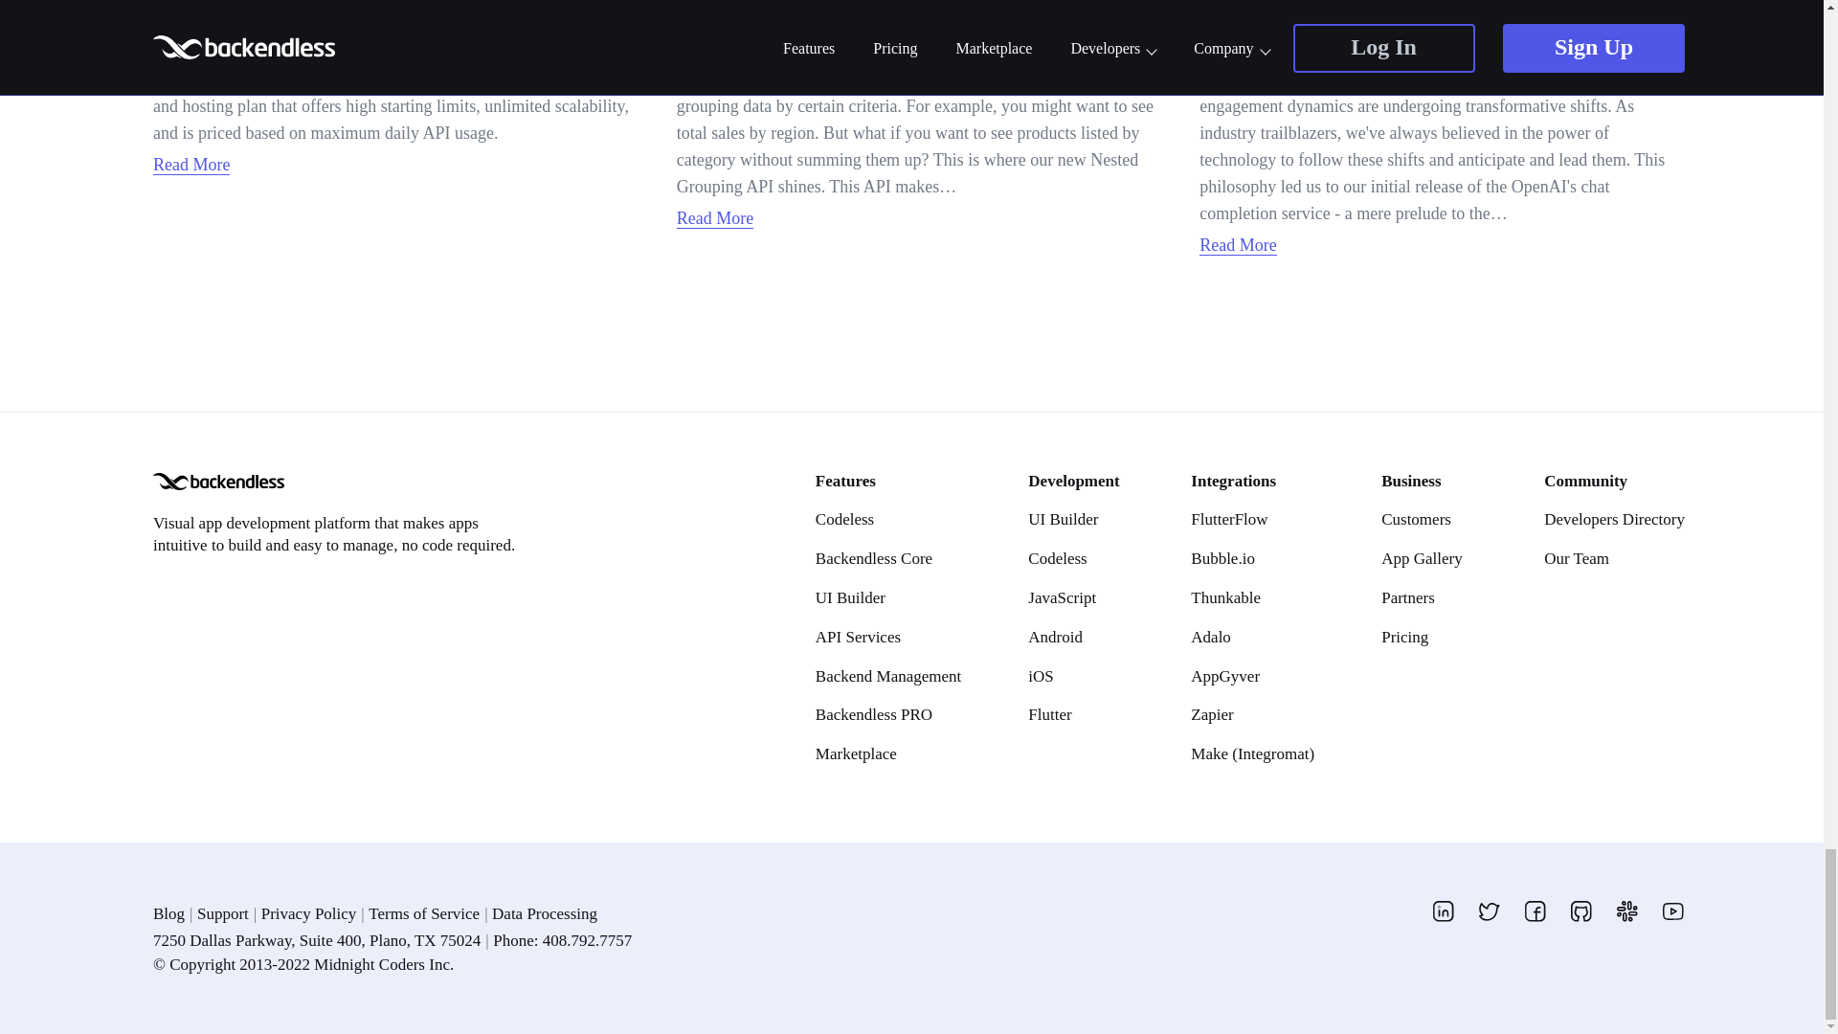 The image size is (1838, 1034). What do you see at coordinates (1673, 911) in the screenshot?
I see `youtube` at bounding box center [1673, 911].